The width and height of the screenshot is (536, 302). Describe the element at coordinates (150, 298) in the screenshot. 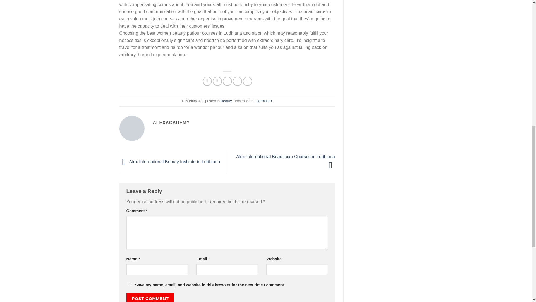

I see `Post Comment` at that location.